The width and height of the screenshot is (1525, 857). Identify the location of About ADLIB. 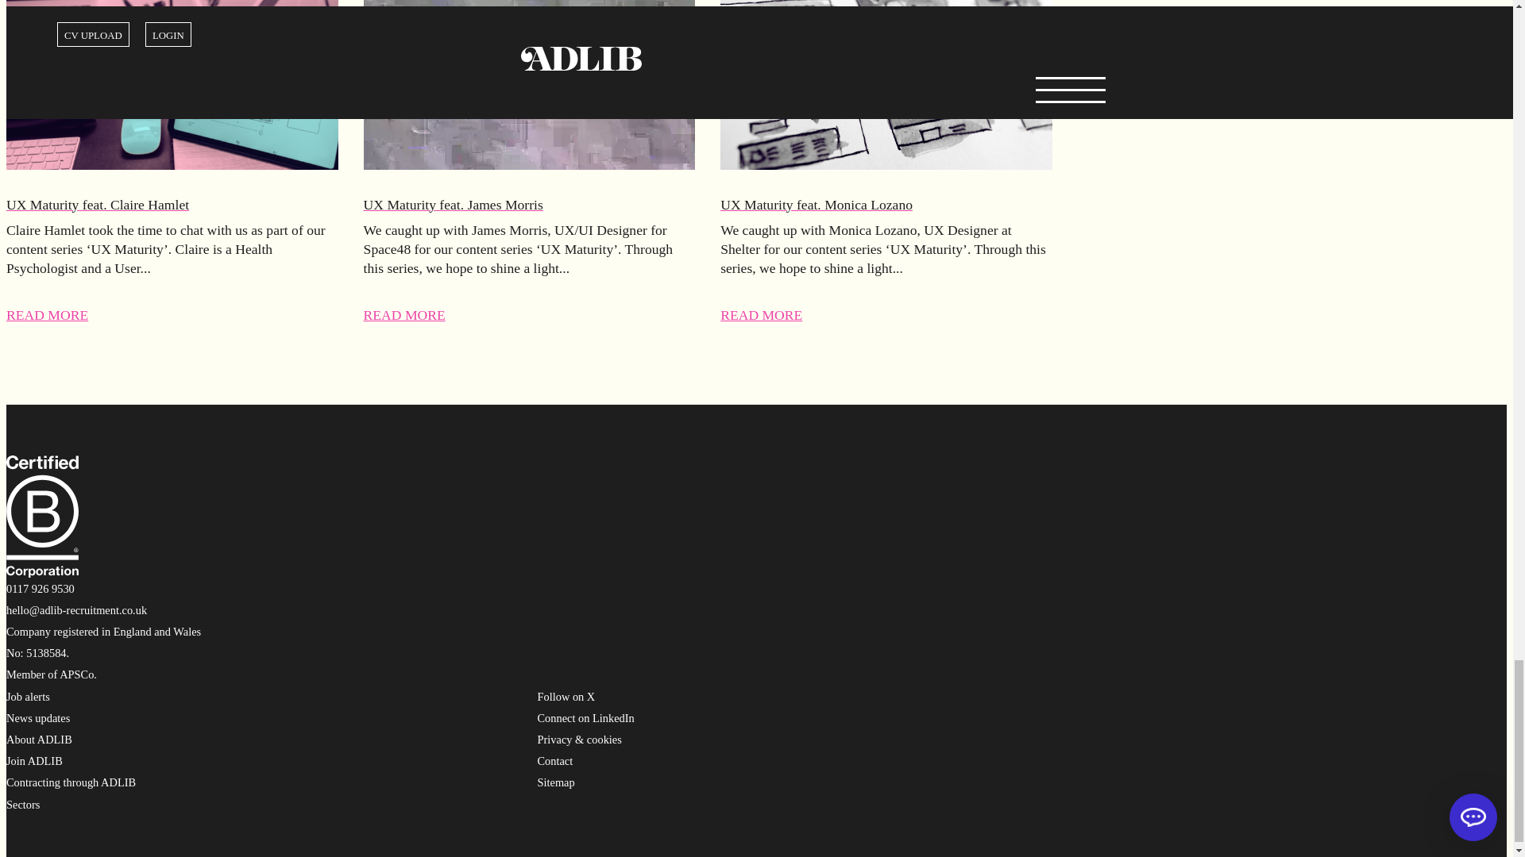
(38, 740).